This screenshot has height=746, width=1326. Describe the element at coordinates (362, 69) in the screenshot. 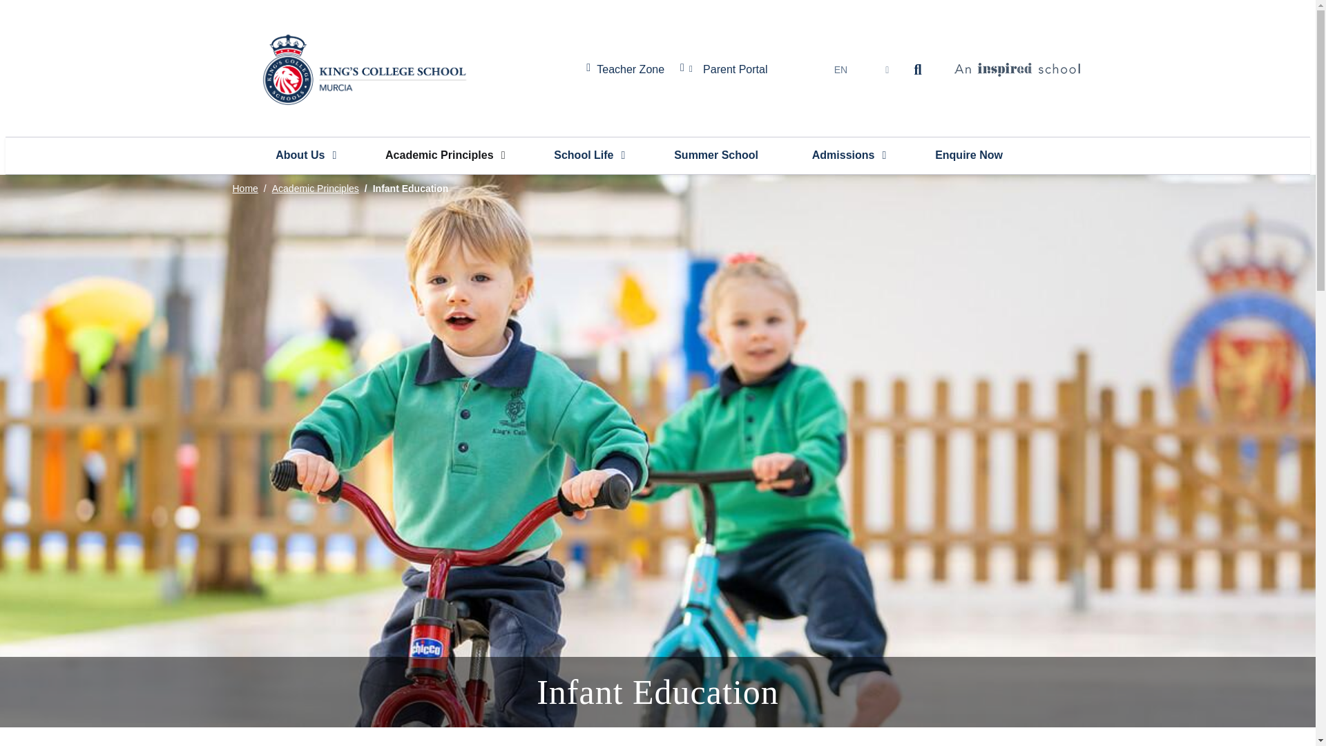

I see `King's College Murcia` at that location.